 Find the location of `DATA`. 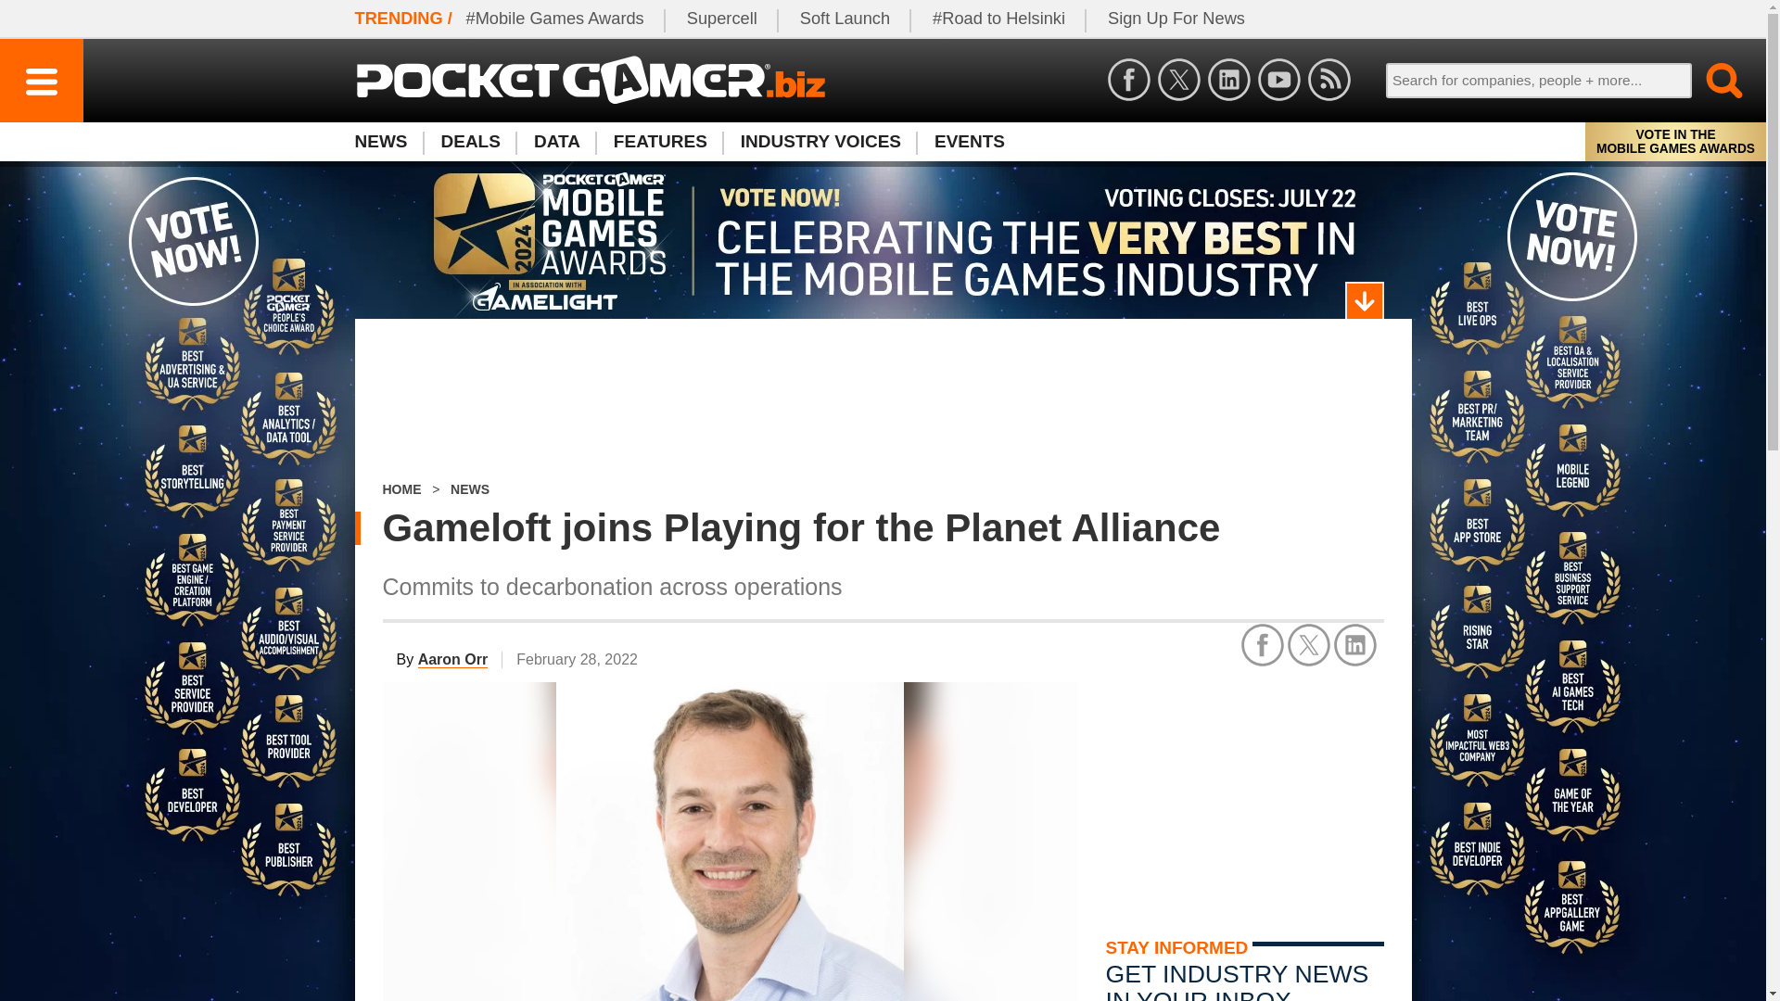

DATA is located at coordinates (556, 141).